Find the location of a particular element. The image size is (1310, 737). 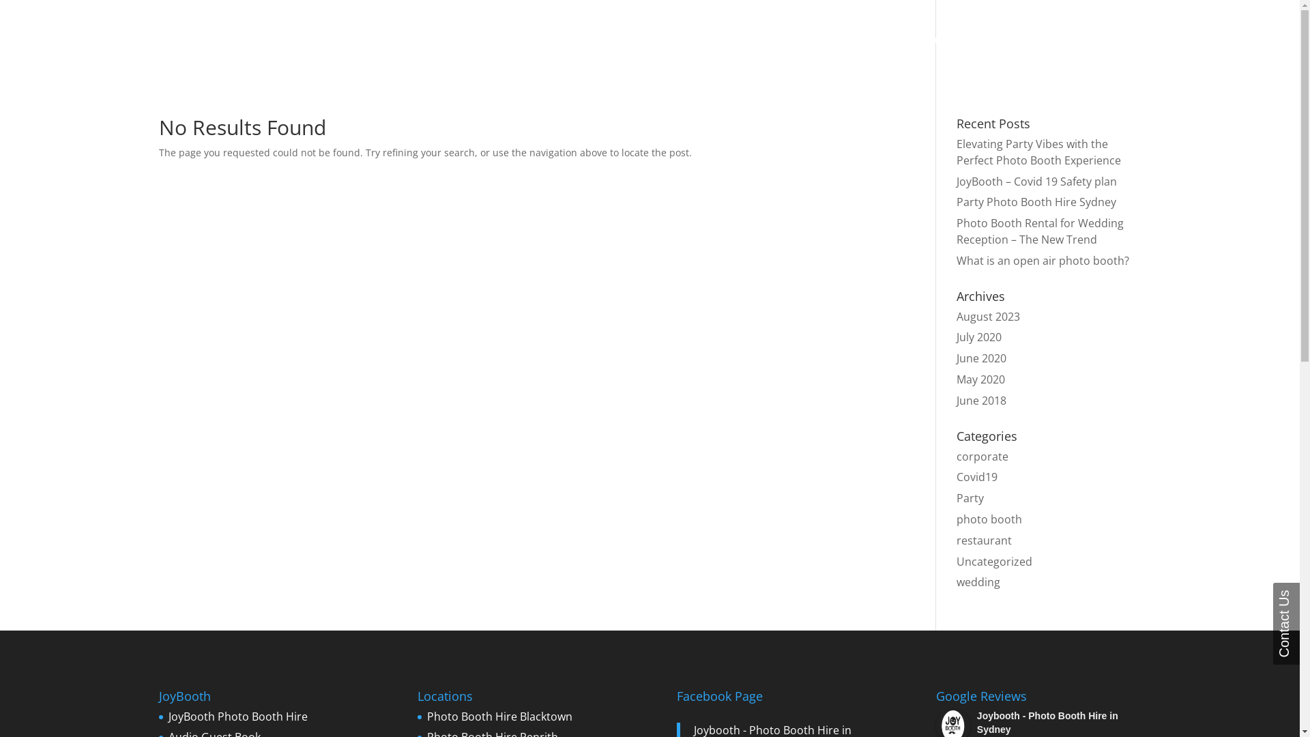

Photo Booth is located at coordinates (579, 56).